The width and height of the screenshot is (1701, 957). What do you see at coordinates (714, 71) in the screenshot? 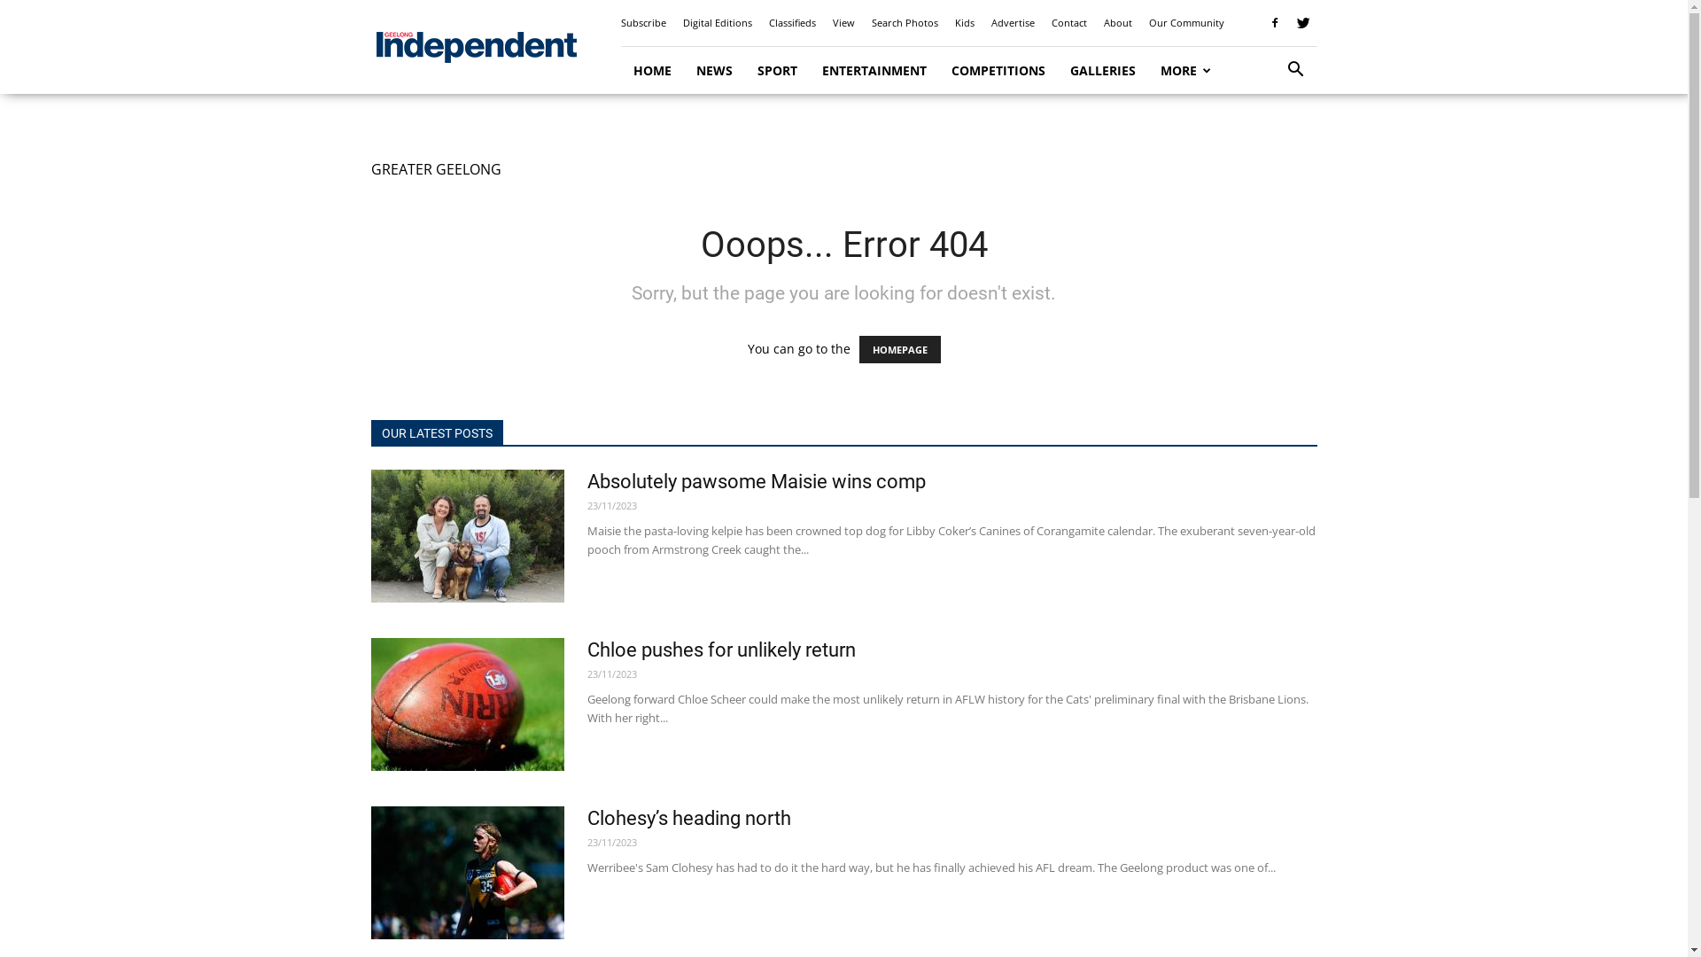
I see `NEWS` at bounding box center [714, 71].